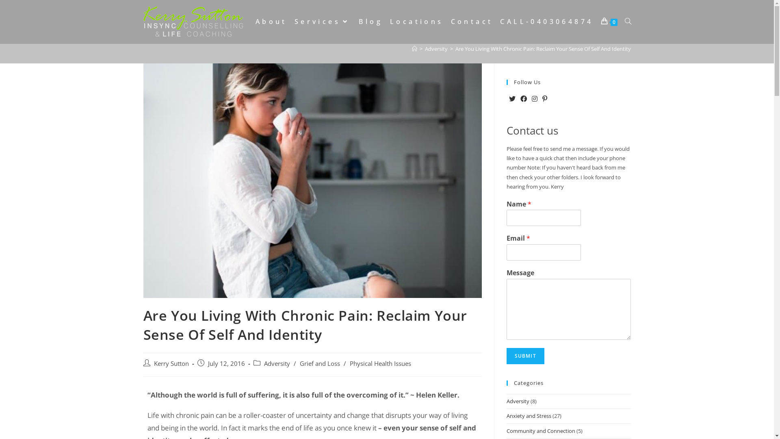 The height and width of the screenshot is (439, 780). I want to click on Community and Connection, so click(540, 431).